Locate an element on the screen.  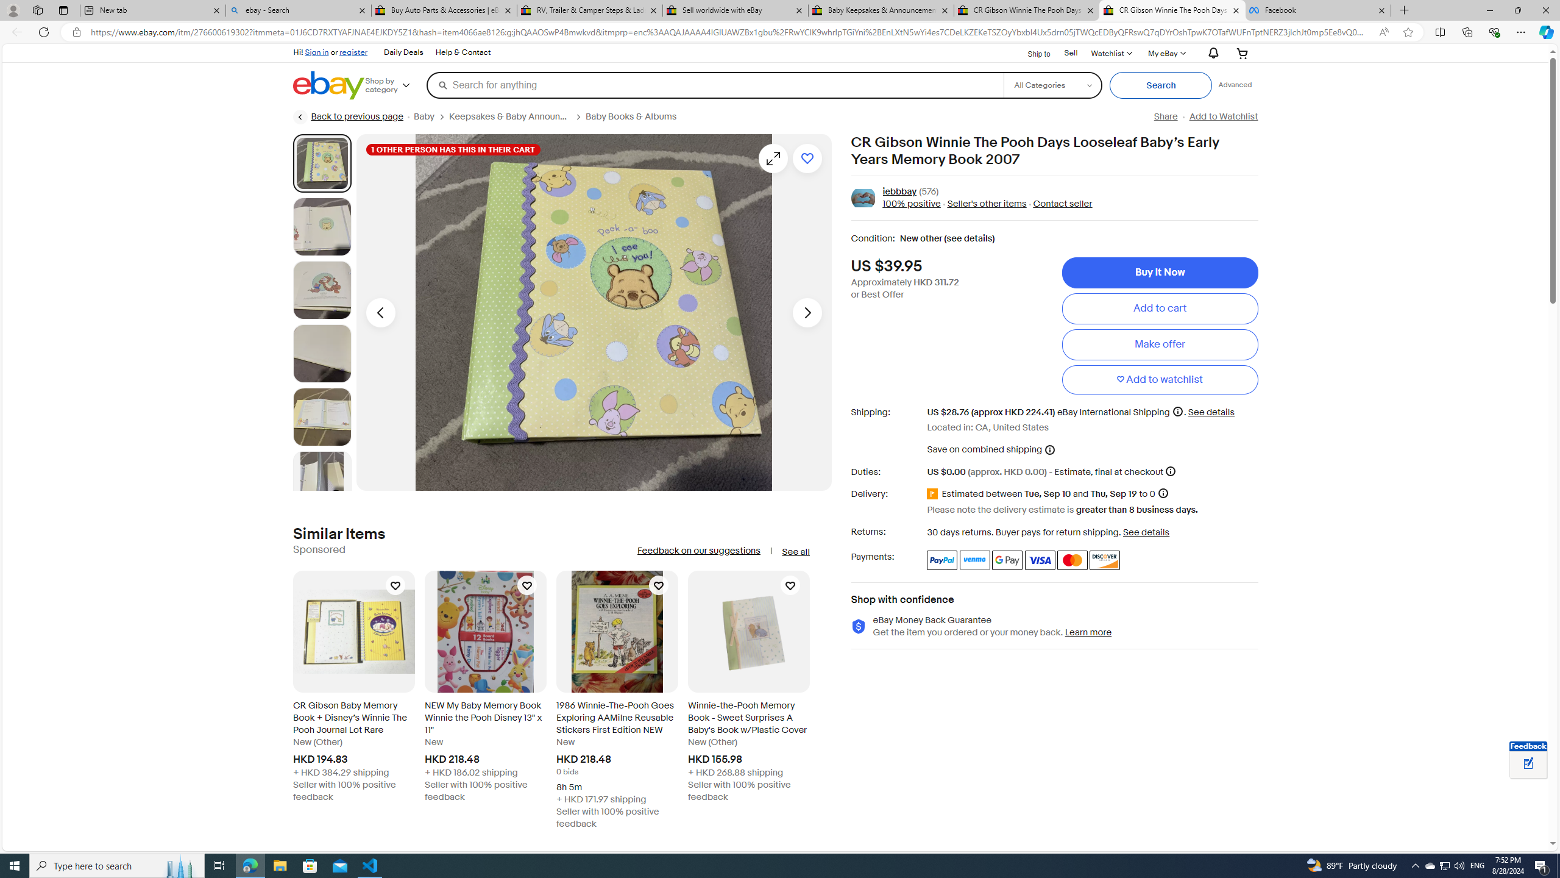
Make offer is located at coordinates (1159, 344).